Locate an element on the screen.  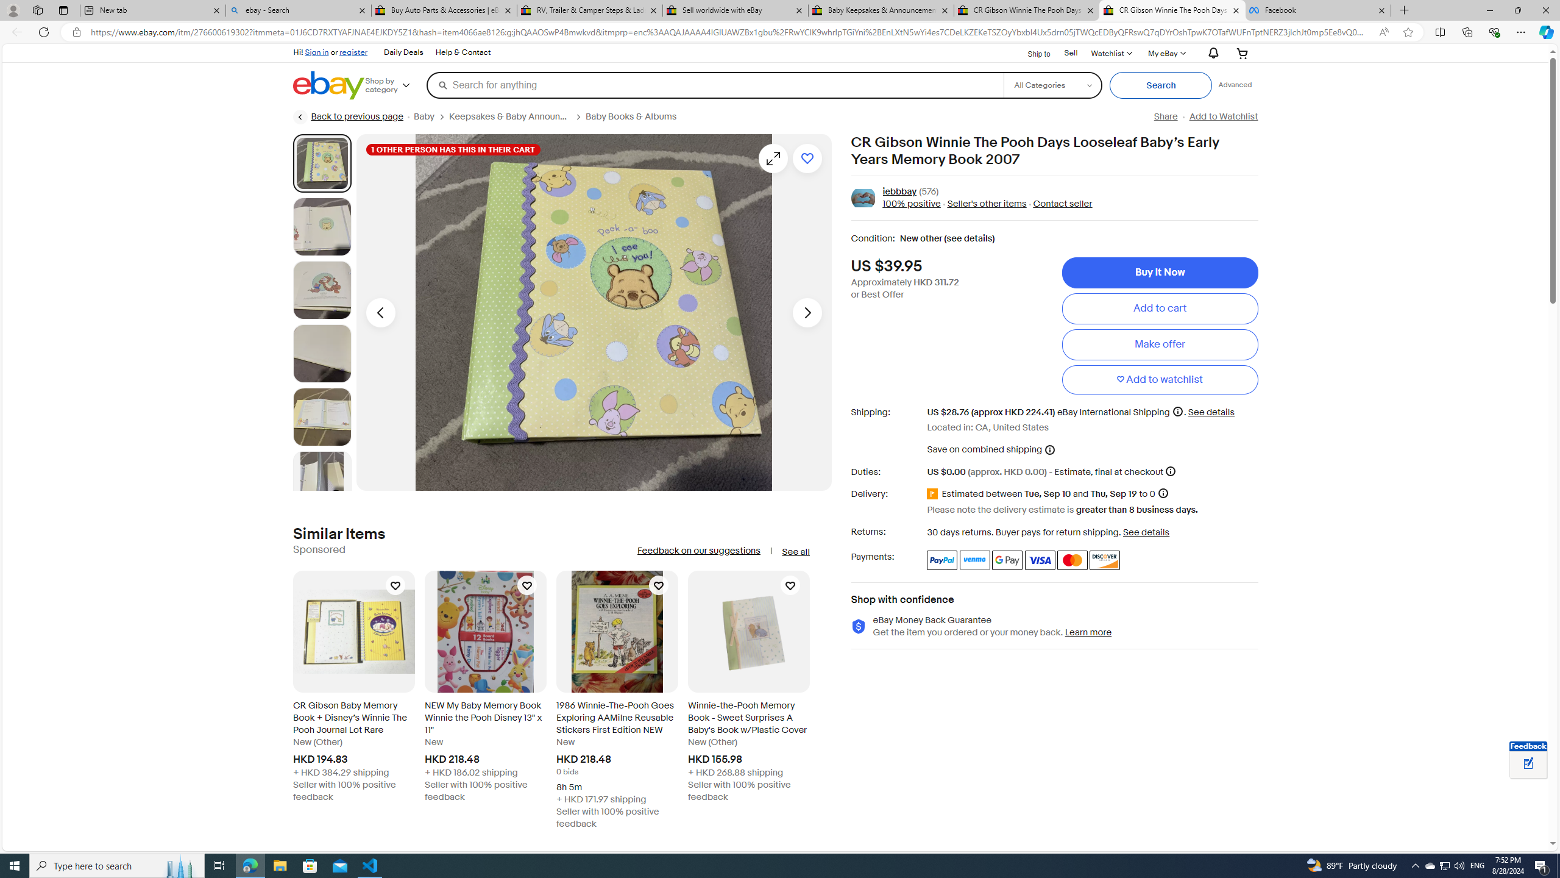
Make offer is located at coordinates (1159, 344).